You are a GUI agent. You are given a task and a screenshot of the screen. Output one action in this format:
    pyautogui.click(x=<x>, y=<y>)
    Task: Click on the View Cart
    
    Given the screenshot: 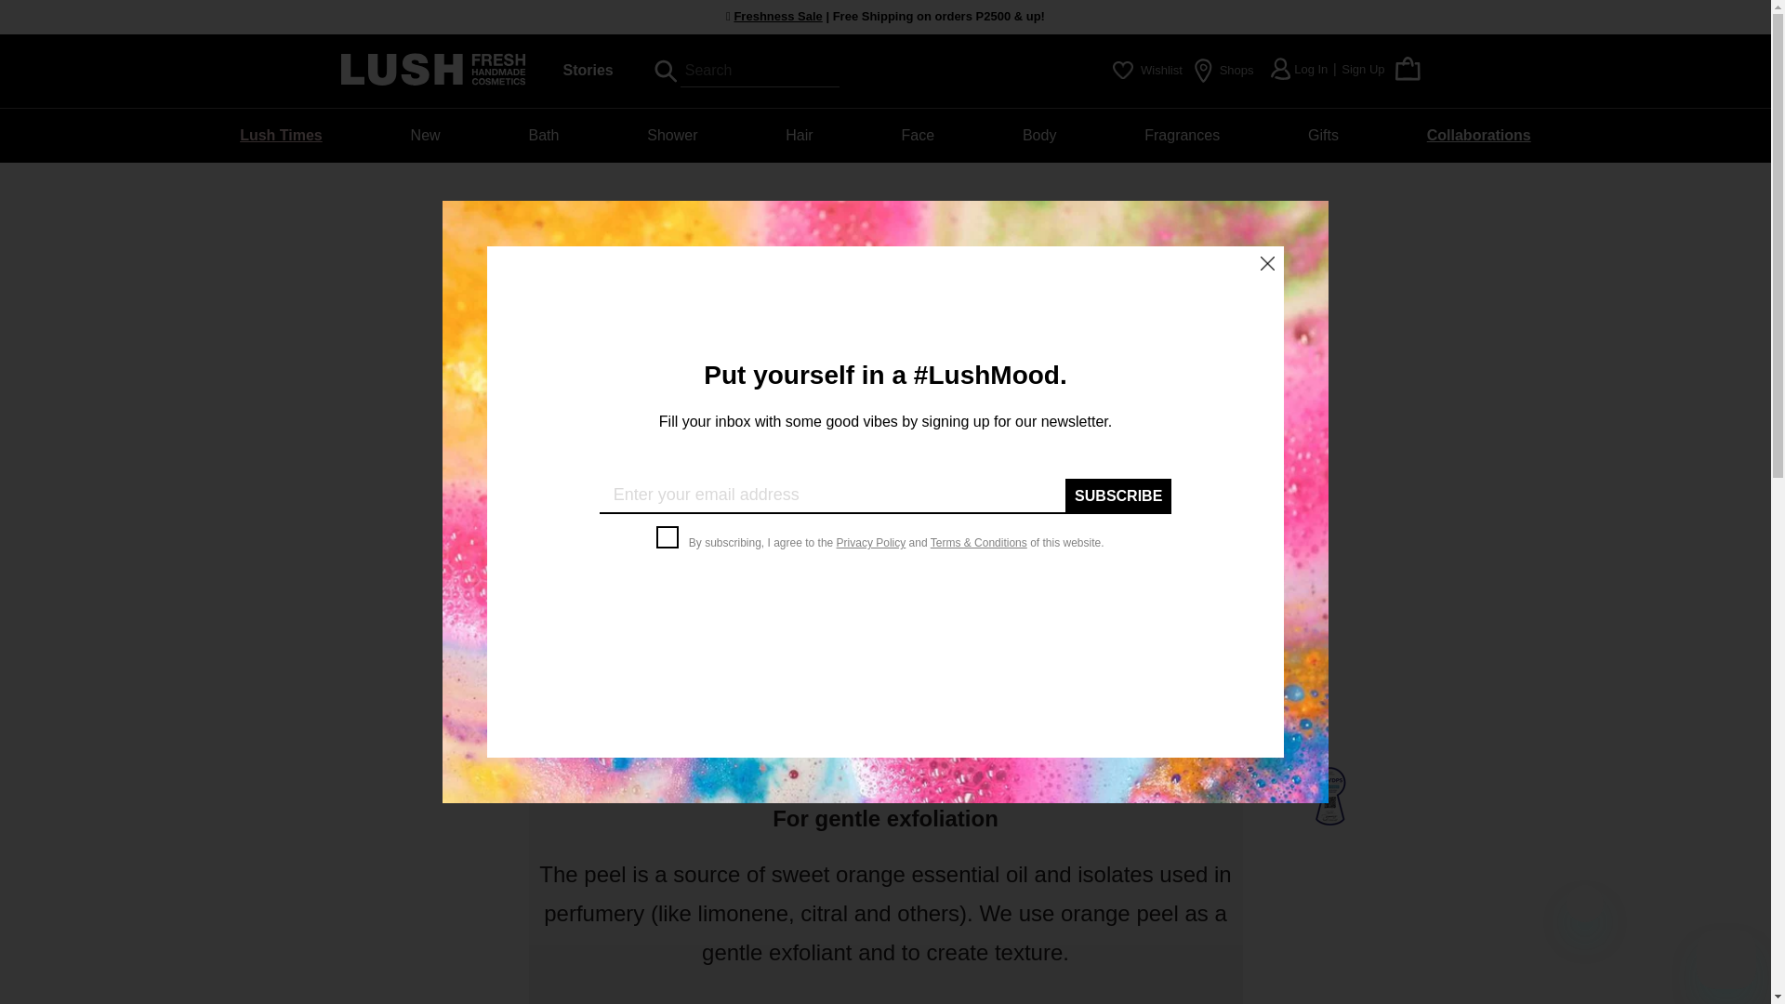 What is the action you would take?
    pyautogui.click(x=1408, y=76)
    